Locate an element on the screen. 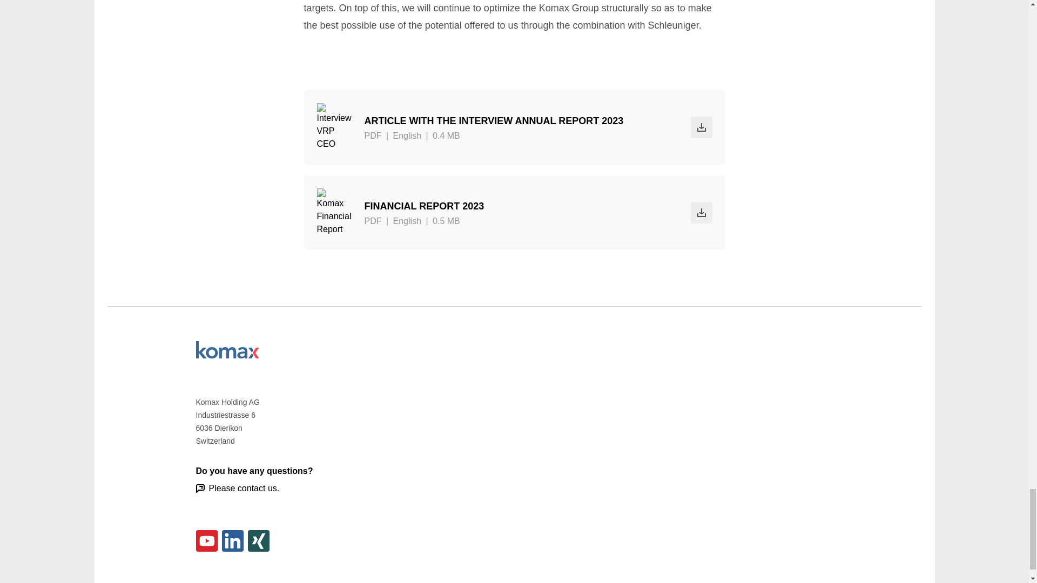  Terms and Conditions is located at coordinates (796, 582).